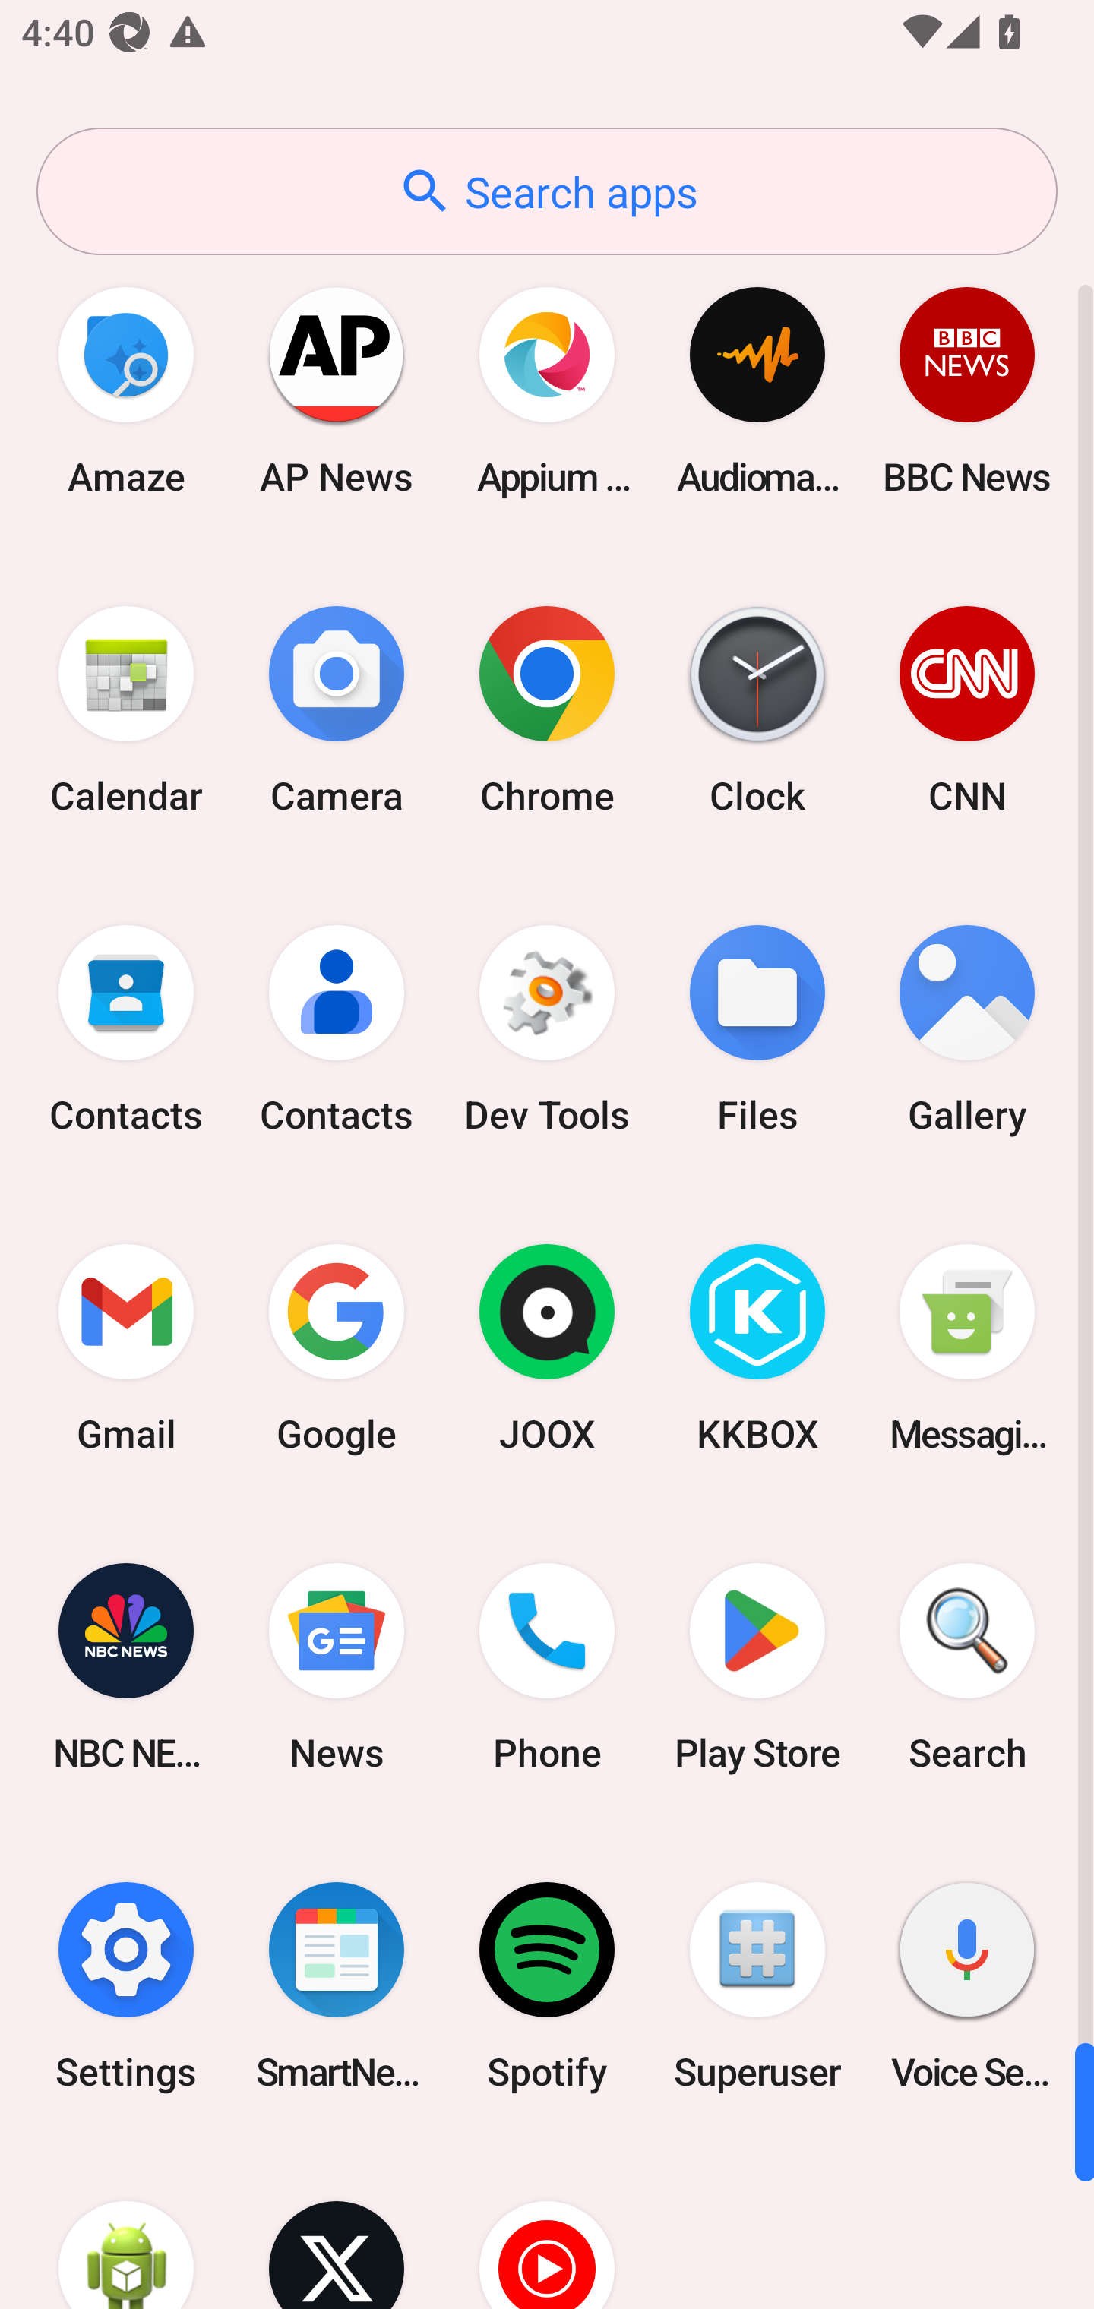  Describe the element at coordinates (126, 1030) in the screenshot. I see `Contacts` at that location.